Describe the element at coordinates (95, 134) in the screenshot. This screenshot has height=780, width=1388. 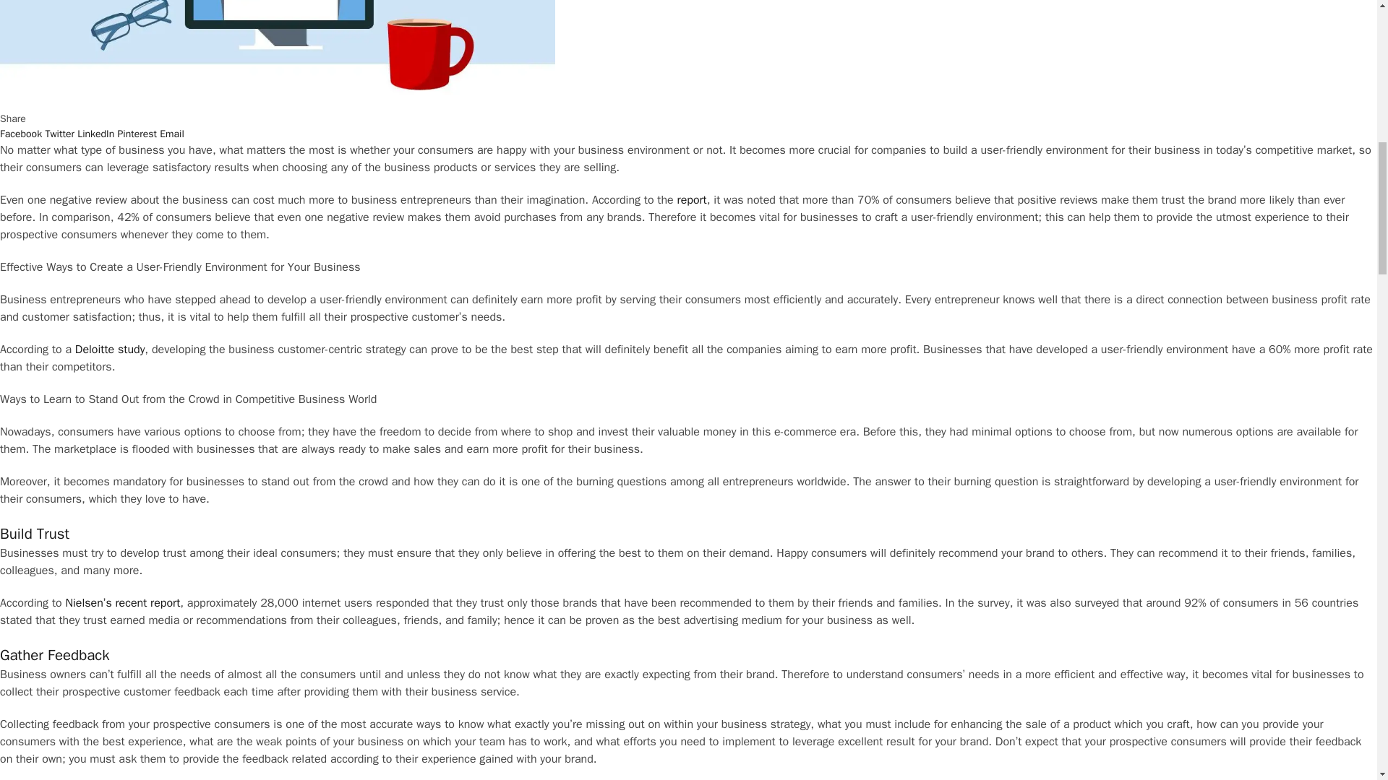
I see `LinkedIn` at that location.